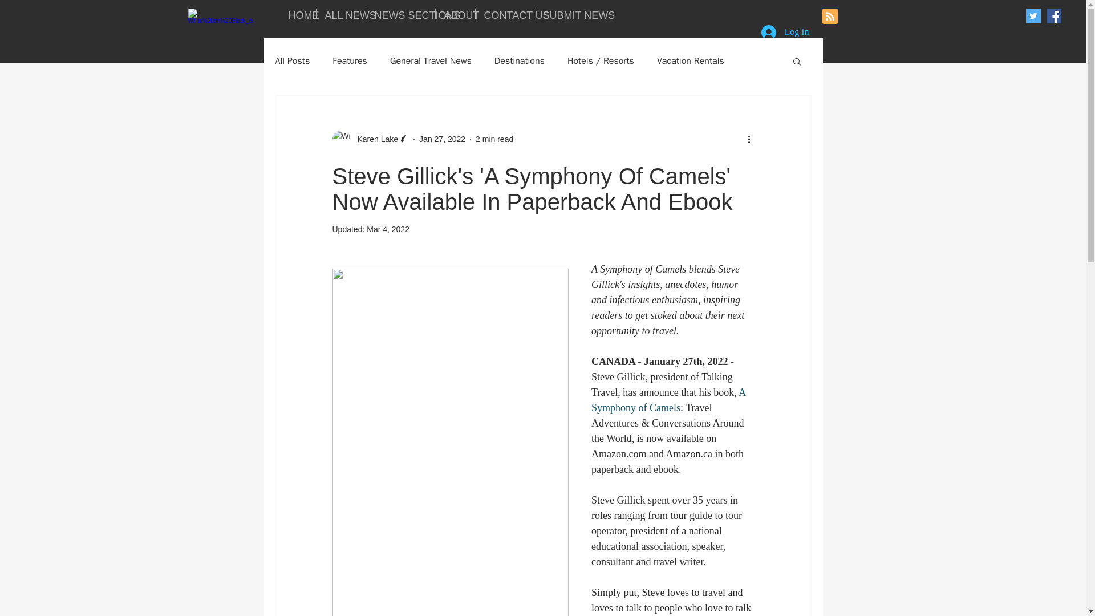  I want to click on Log In, so click(785, 32).